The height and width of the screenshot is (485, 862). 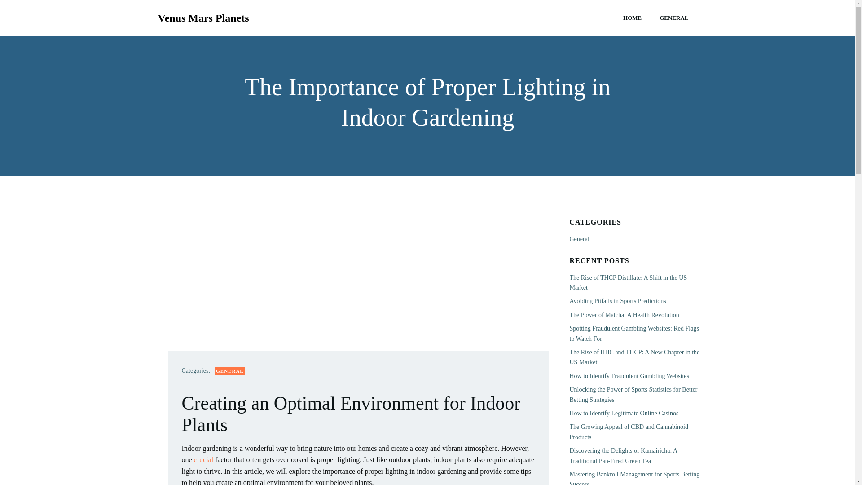 I want to click on The Power of Matcha: A Health Revolution, so click(x=624, y=315).